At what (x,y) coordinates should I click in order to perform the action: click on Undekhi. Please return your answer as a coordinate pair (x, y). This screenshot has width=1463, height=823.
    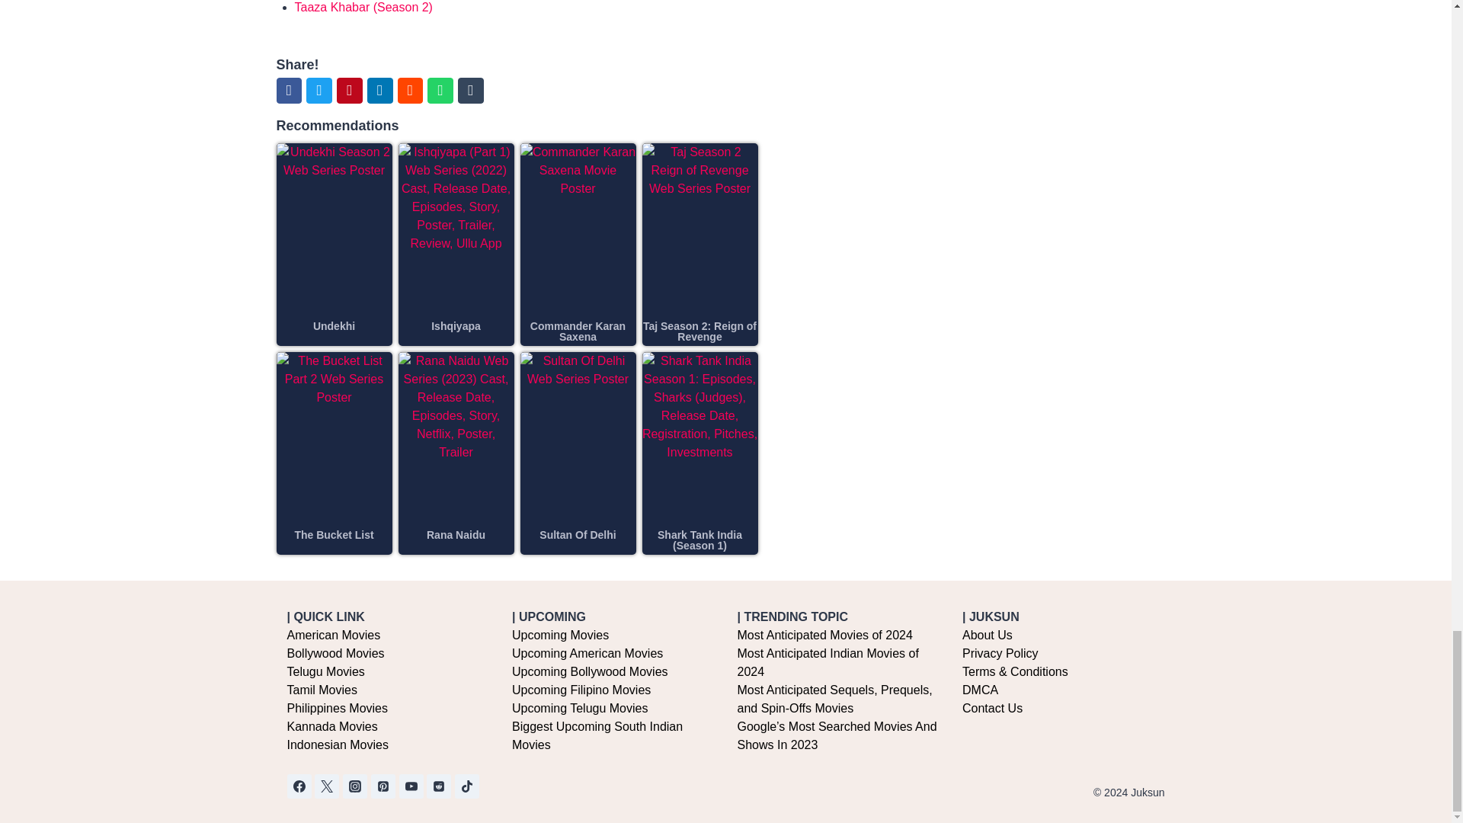
    Looking at the image, I should click on (334, 326).